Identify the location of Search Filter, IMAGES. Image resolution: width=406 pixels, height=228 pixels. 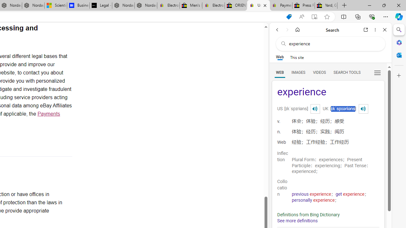
(298, 72).